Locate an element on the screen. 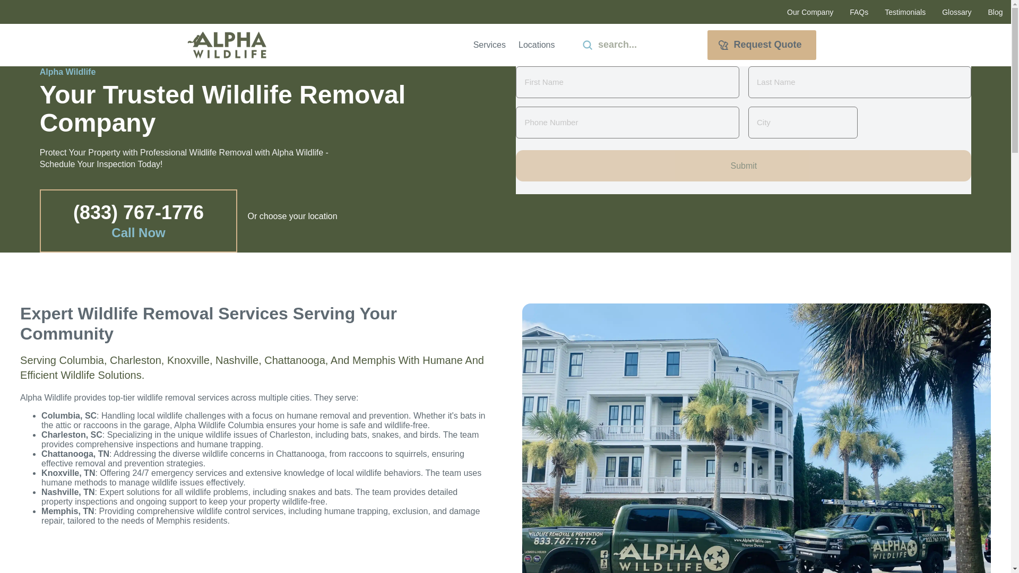  Request Quote is located at coordinates (761, 45).